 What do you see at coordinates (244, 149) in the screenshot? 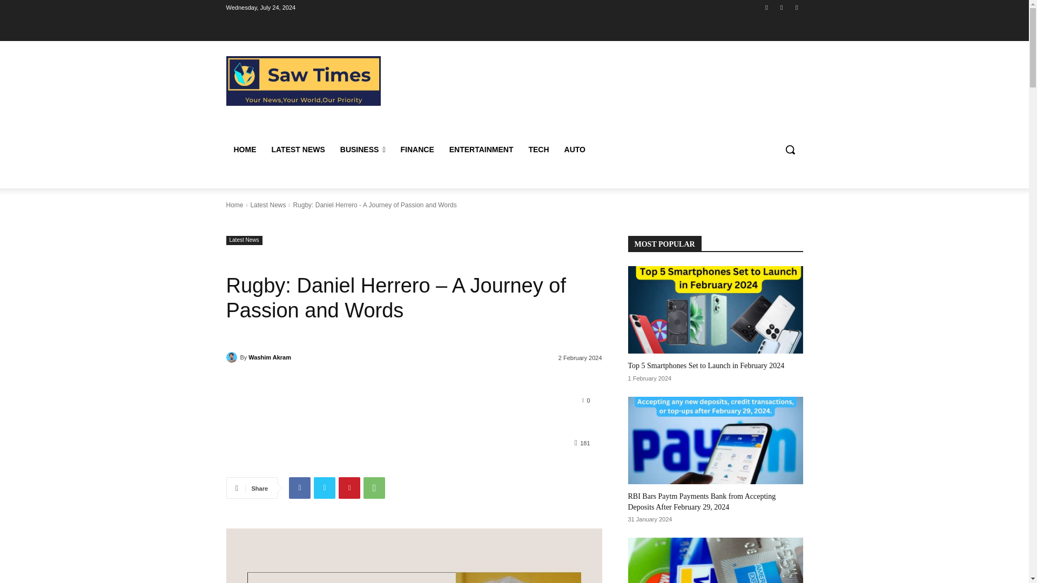
I see `HOME` at bounding box center [244, 149].